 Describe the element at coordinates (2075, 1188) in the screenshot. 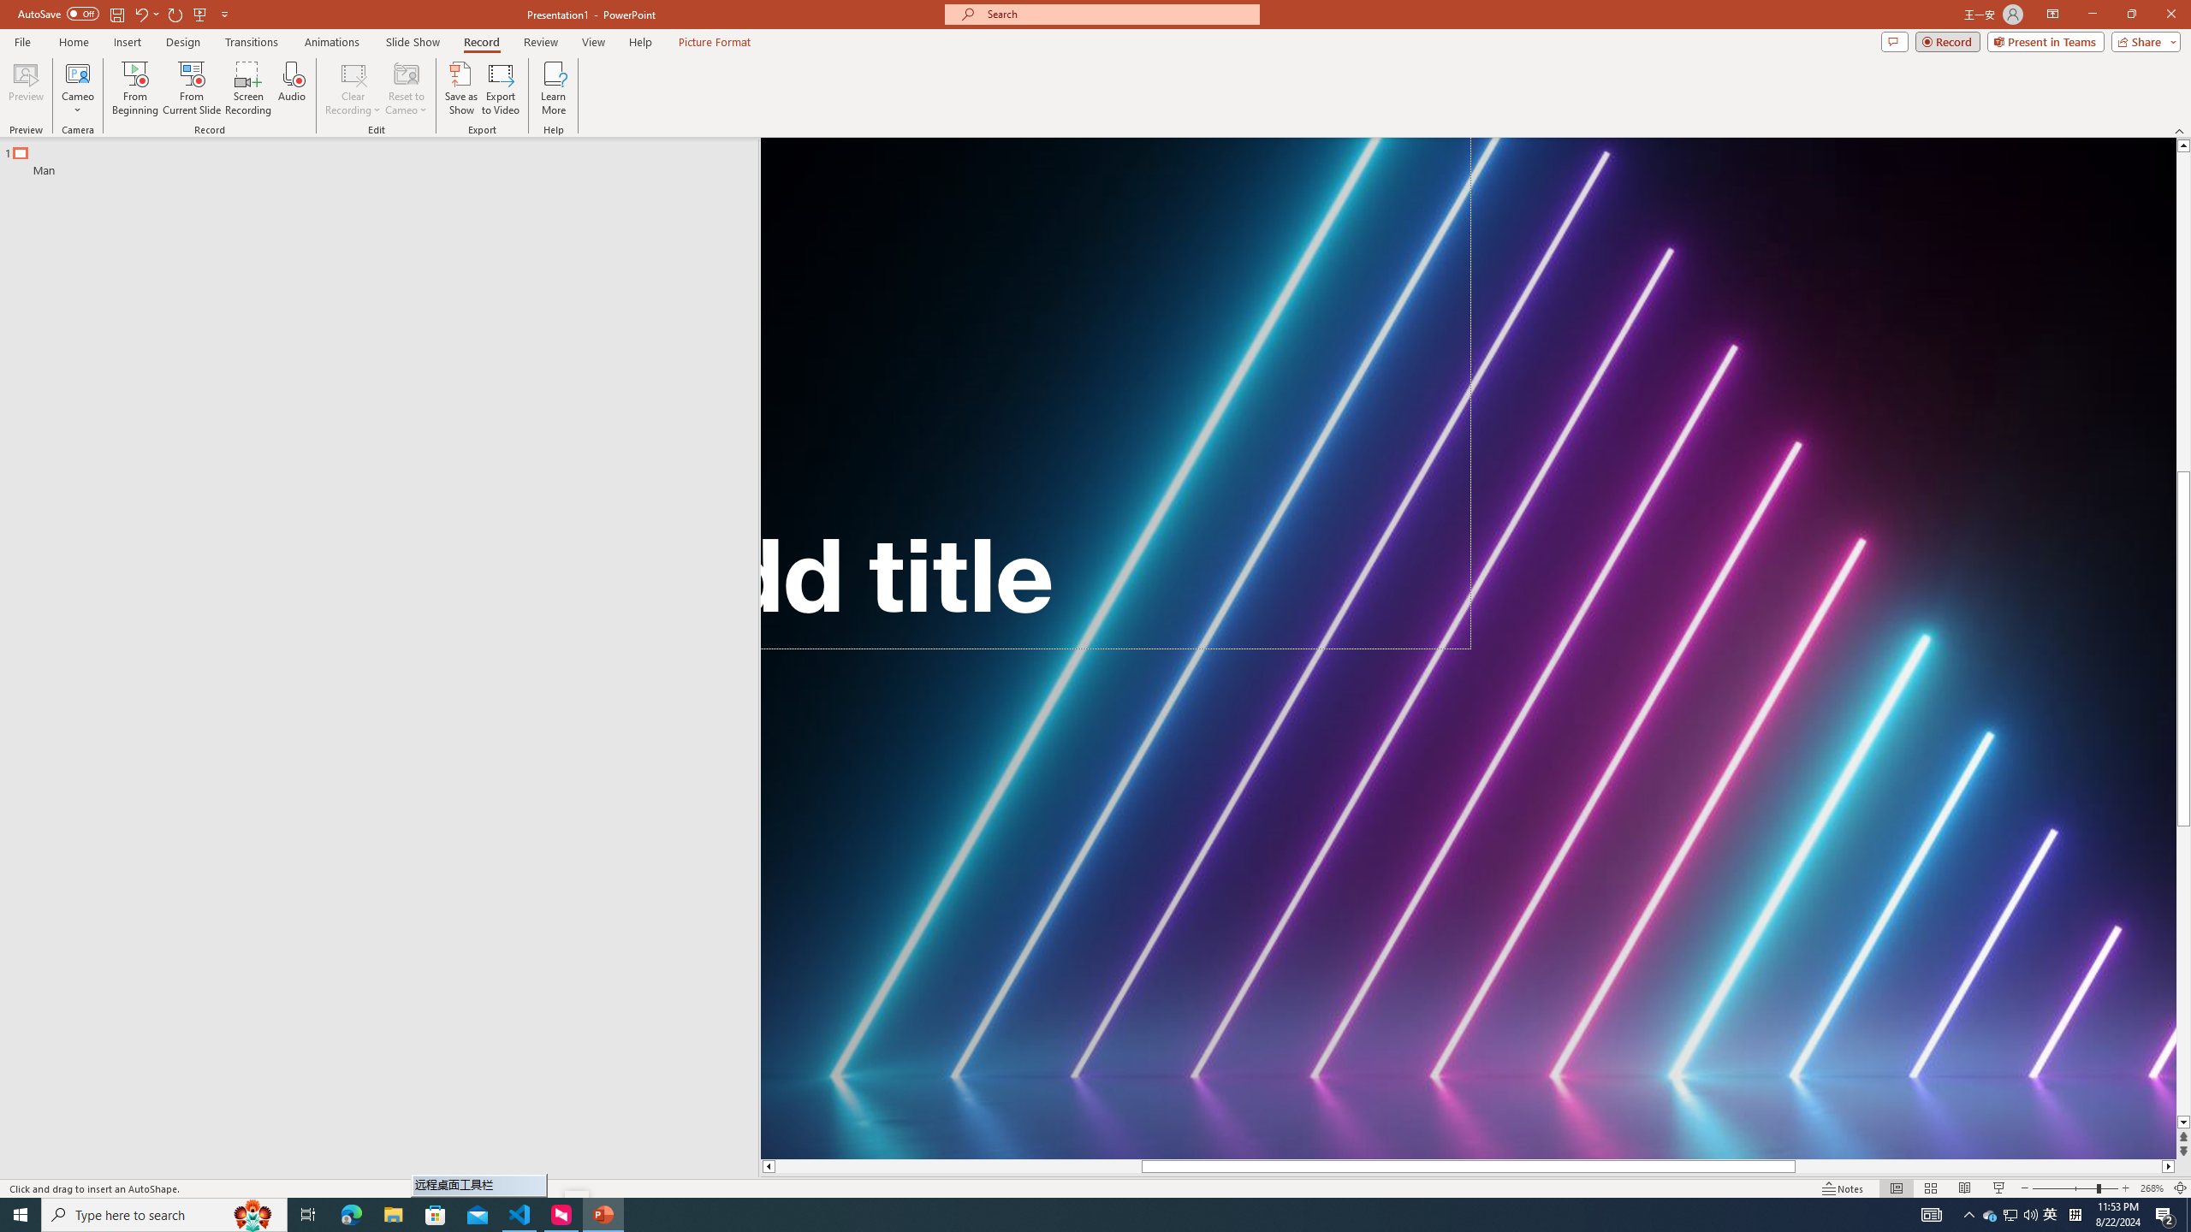

I see `Zoom` at that location.